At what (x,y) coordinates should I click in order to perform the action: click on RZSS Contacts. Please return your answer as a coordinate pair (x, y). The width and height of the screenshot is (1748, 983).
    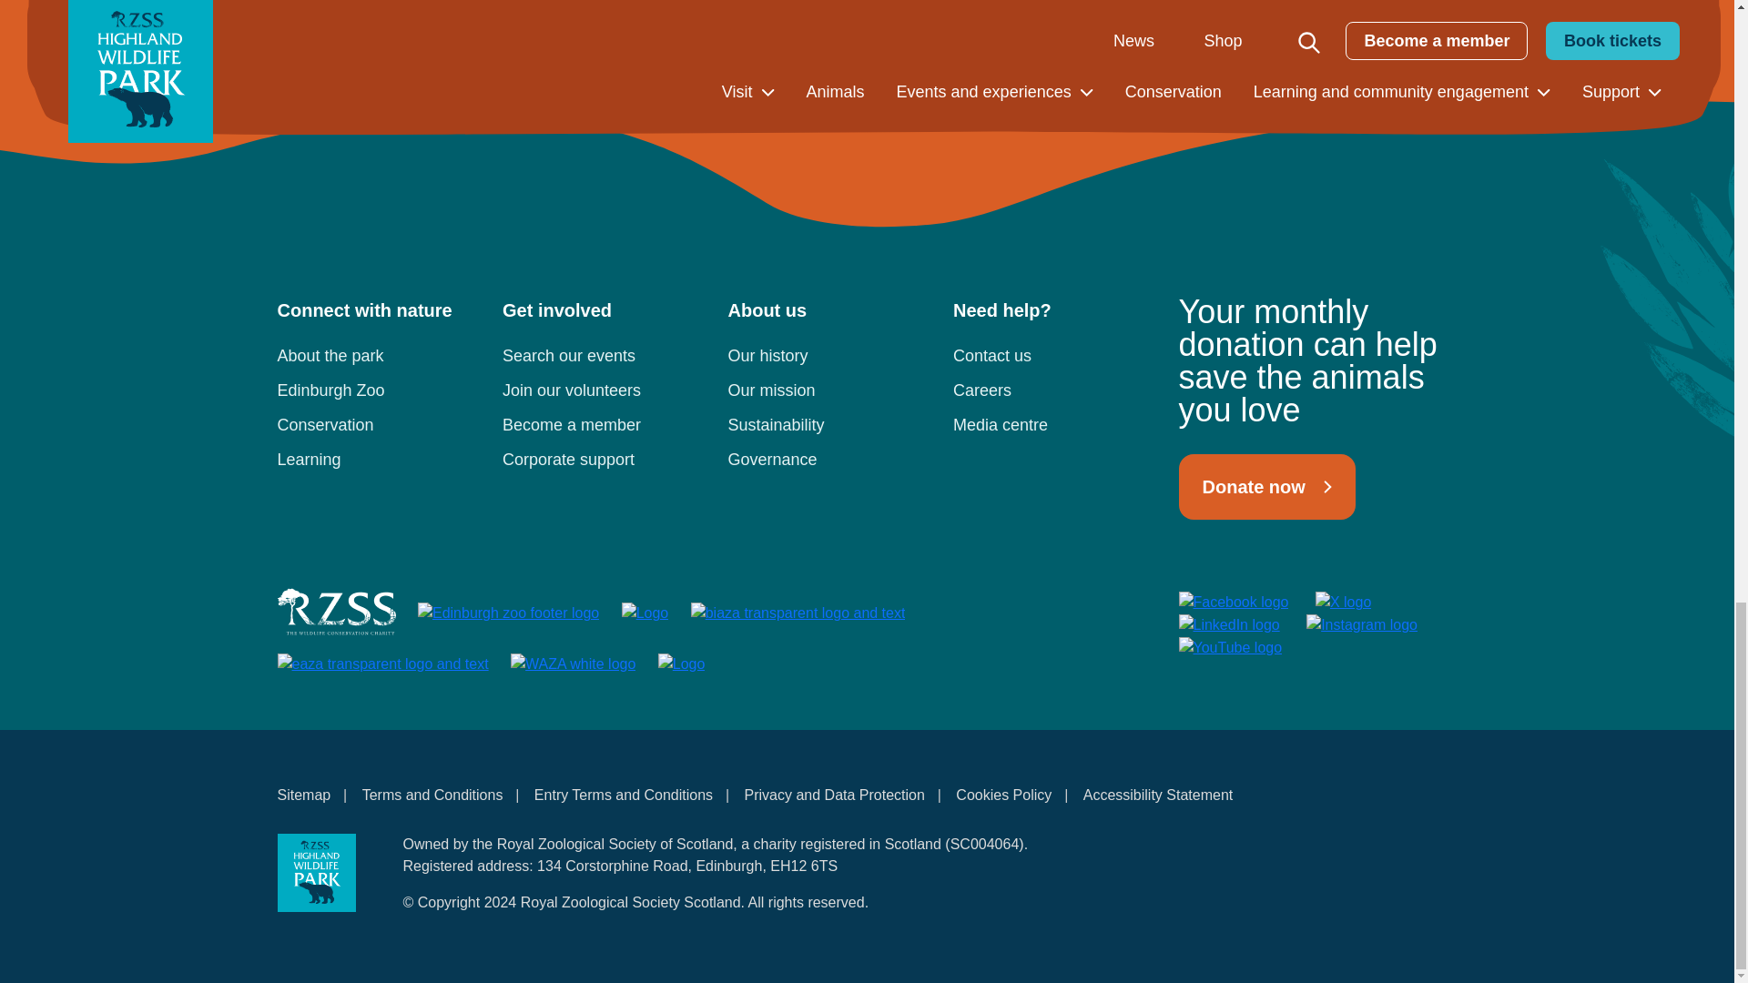
    Looking at the image, I should click on (1054, 360).